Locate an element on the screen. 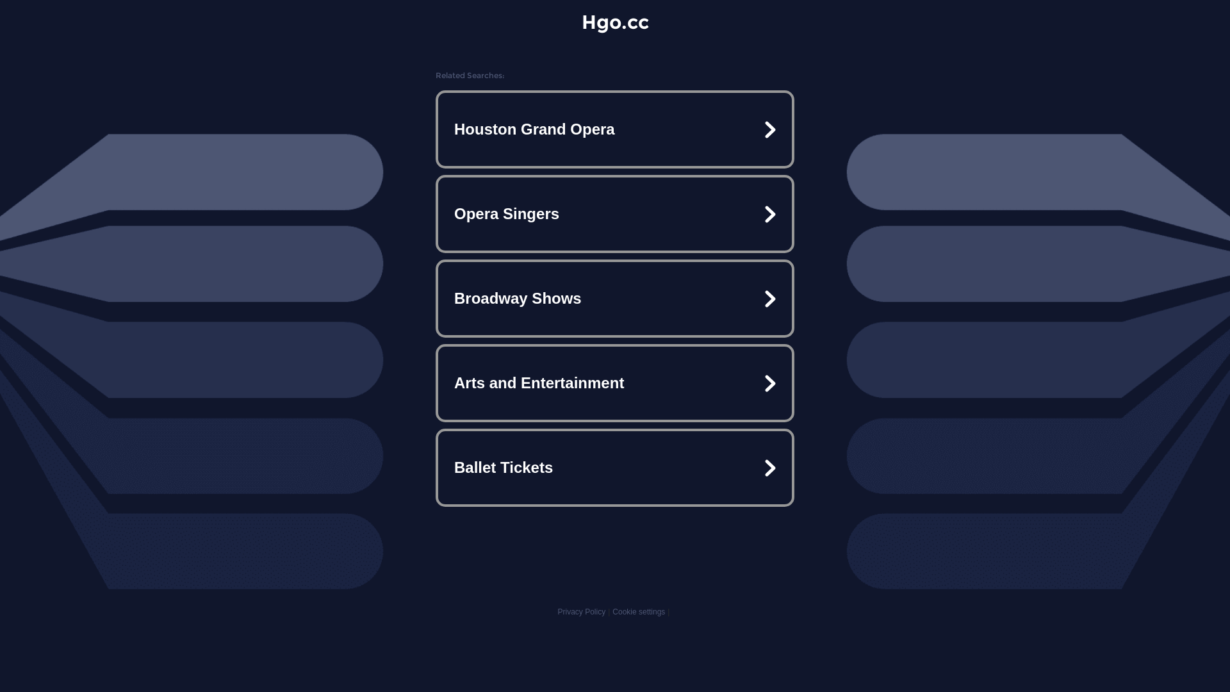 This screenshot has height=692, width=1230. Privacy Policy is located at coordinates (582, 612).